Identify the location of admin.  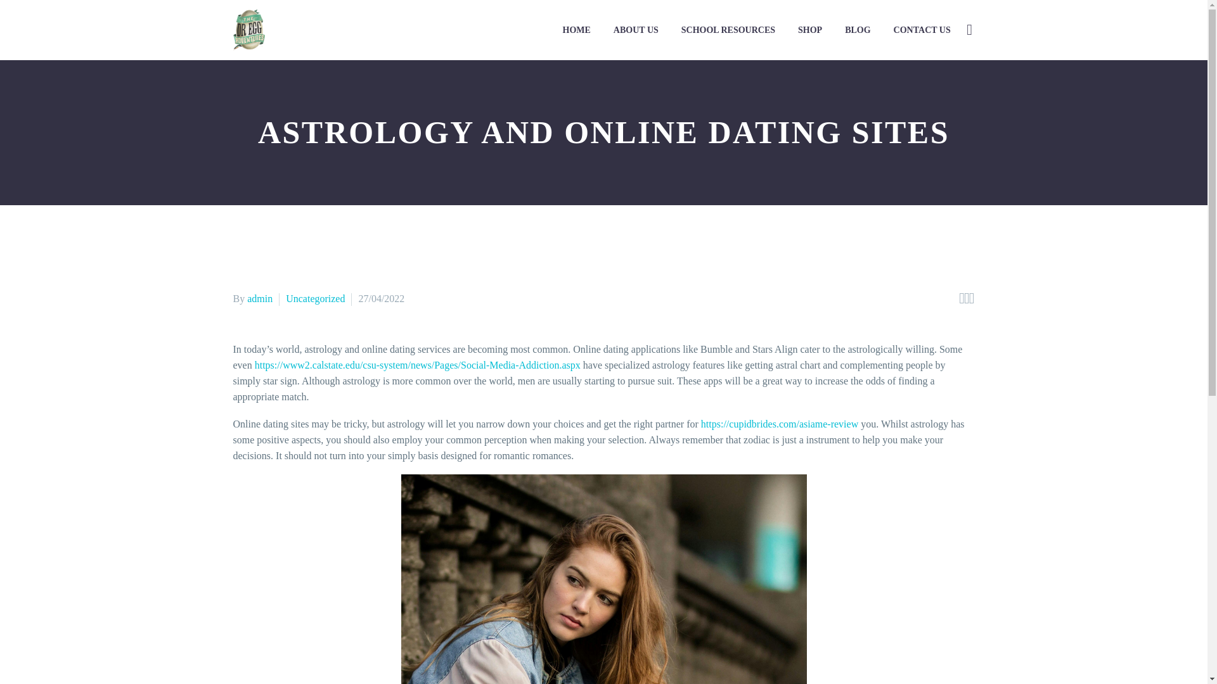
(260, 298).